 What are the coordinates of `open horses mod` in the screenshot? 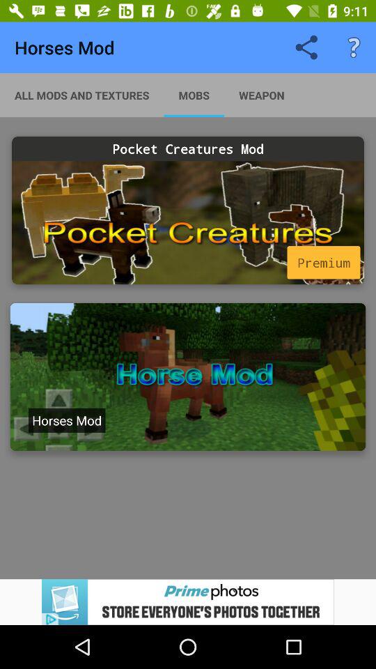 It's located at (188, 377).